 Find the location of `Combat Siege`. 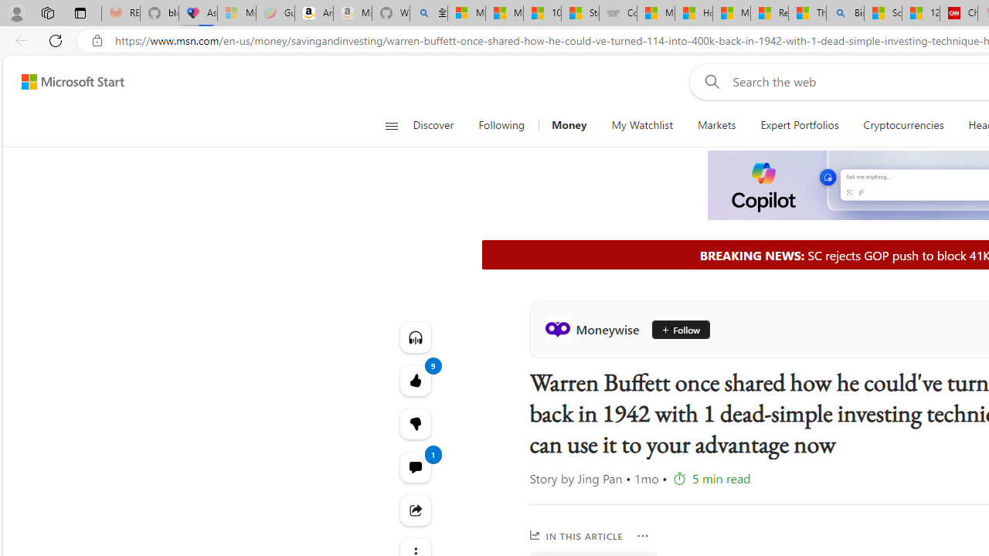

Combat Siege is located at coordinates (618, 14).